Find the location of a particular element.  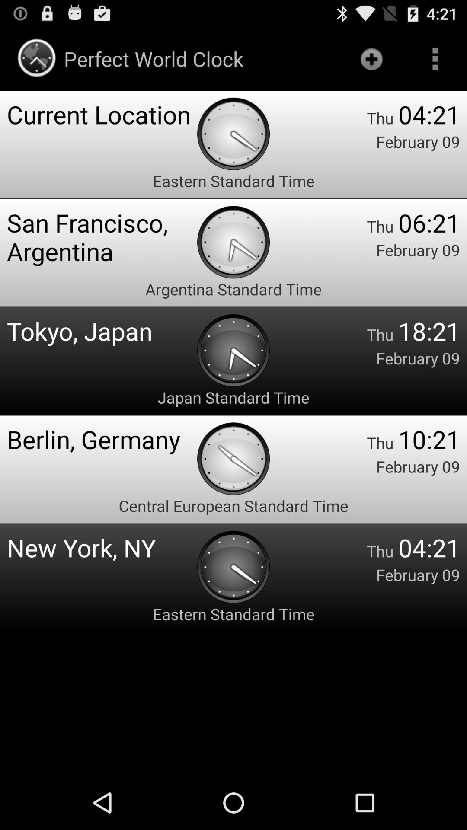

jump to tokyo, japan app is located at coordinates (102, 330).